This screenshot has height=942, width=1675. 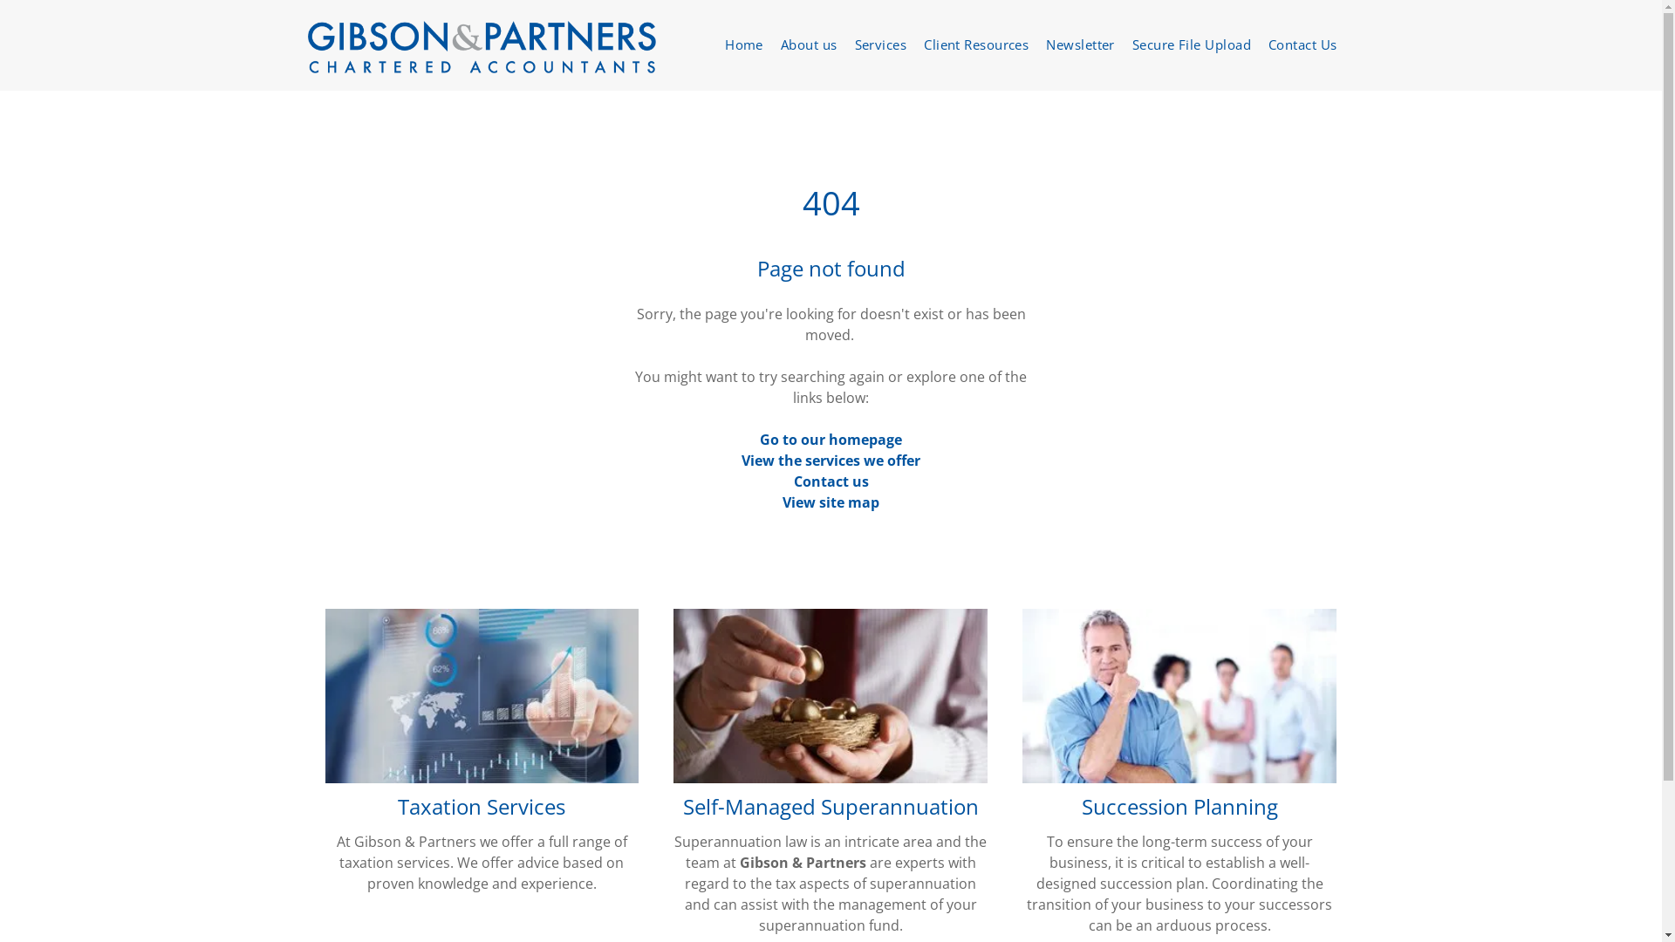 I want to click on Services, so click(x=881, y=45).